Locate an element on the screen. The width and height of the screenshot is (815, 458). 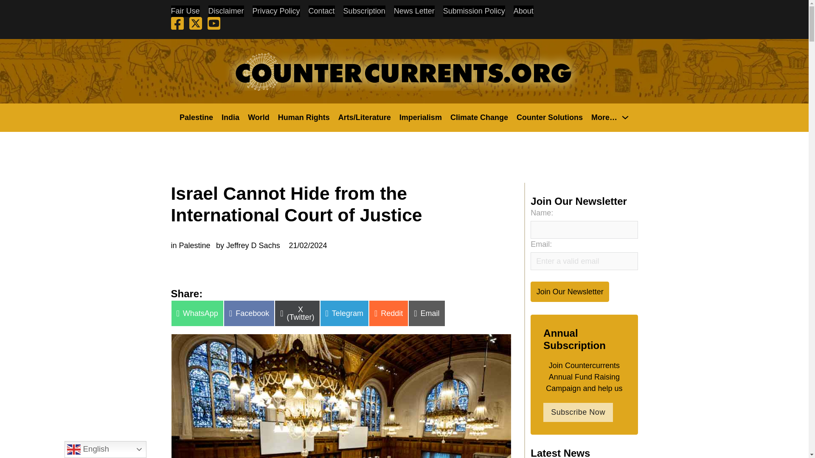
World is located at coordinates (259, 117).